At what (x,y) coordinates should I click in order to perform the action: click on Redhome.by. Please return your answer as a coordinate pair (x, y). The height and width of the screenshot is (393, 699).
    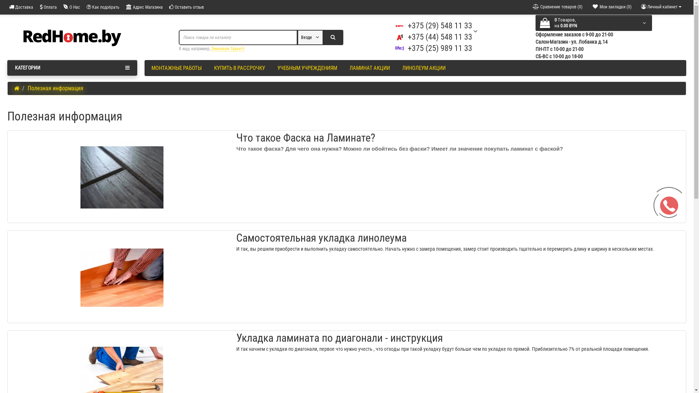
    Looking at the image, I should click on (72, 37).